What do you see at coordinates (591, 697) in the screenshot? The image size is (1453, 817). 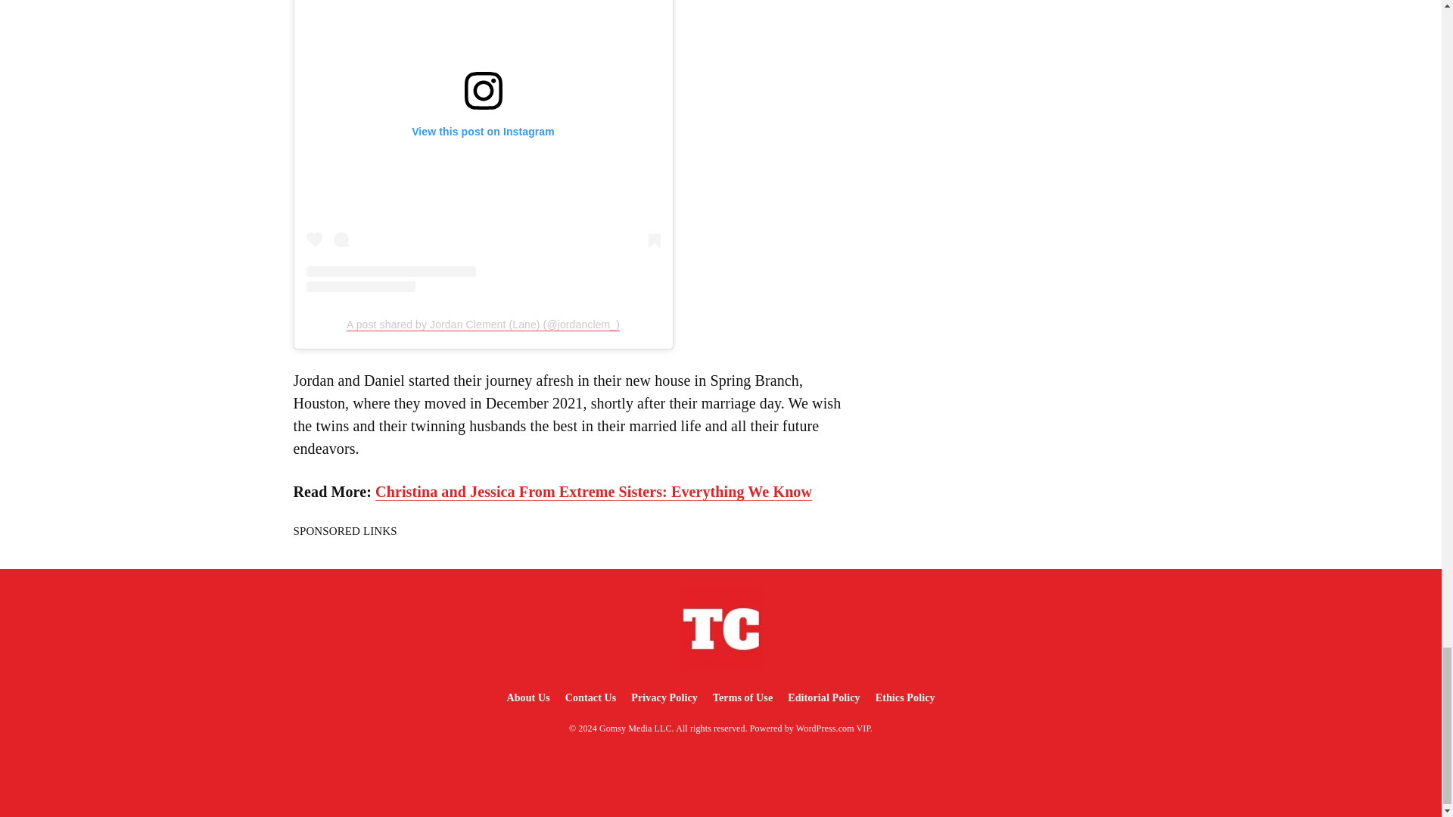 I see `Contact Us` at bounding box center [591, 697].